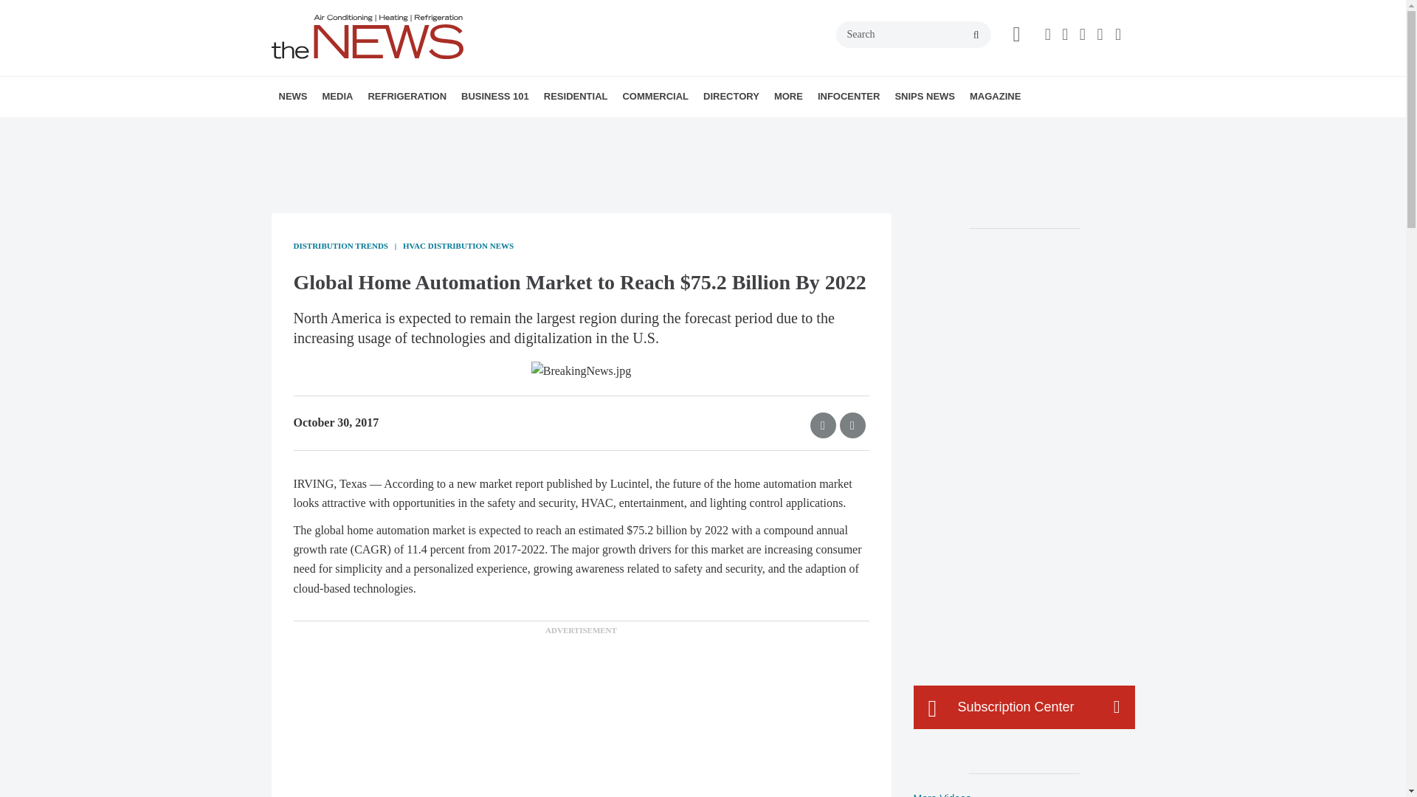 The height and width of the screenshot is (797, 1417). Describe the element at coordinates (913, 34) in the screenshot. I see `Search` at that location.